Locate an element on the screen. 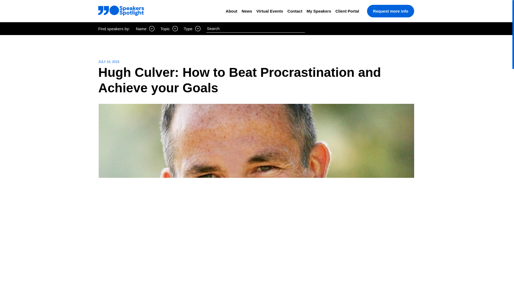  Name is located at coordinates (145, 28).